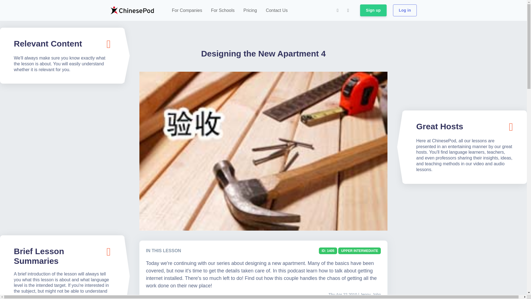 This screenshot has height=299, width=531. Describe the element at coordinates (277, 11) in the screenshot. I see `Contact Us` at that location.